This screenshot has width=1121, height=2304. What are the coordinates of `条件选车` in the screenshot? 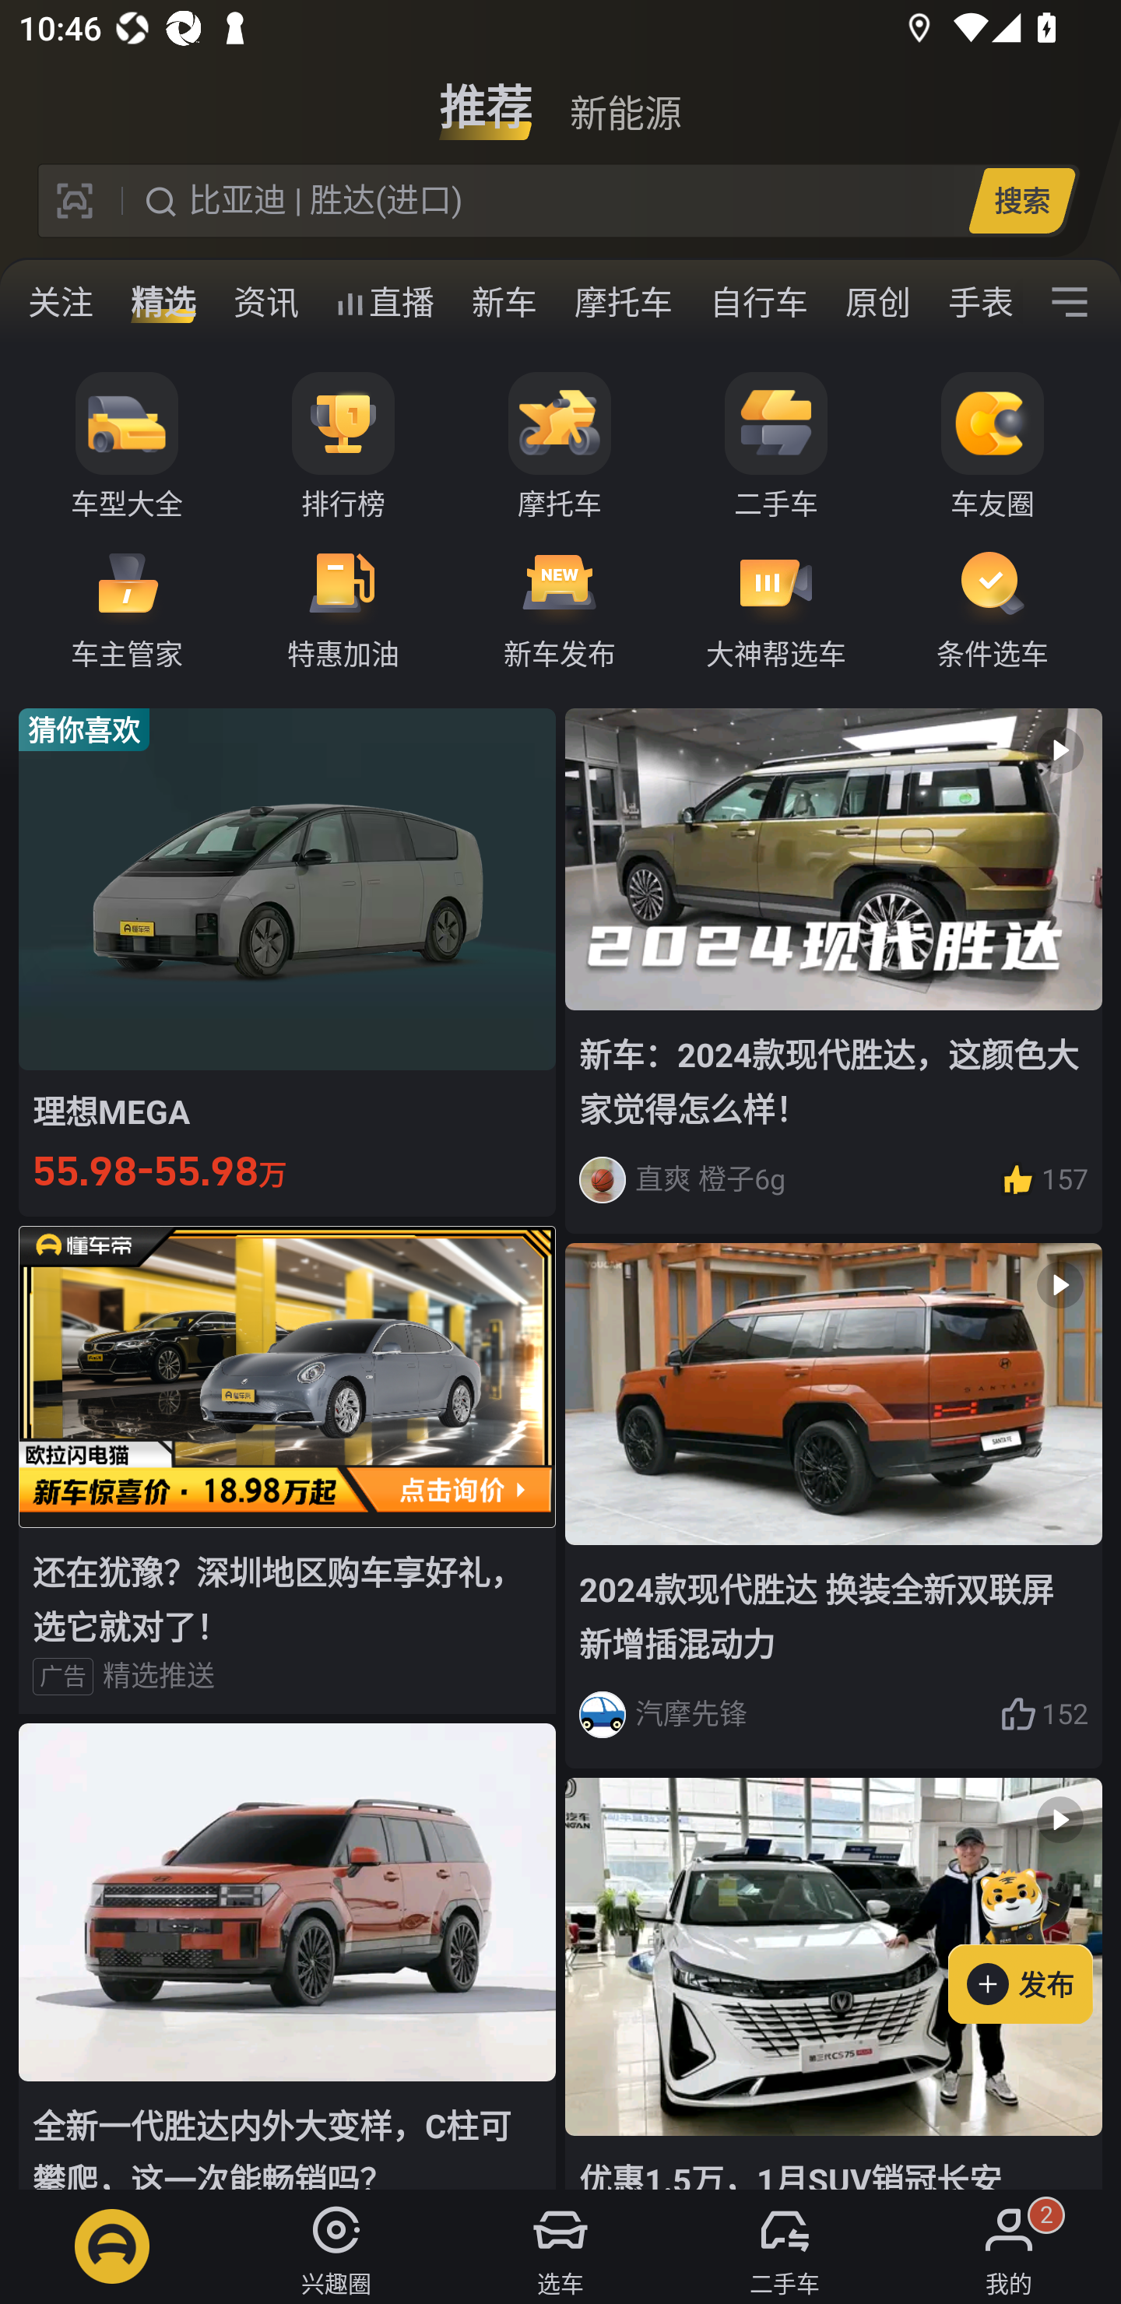 It's located at (993, 607).